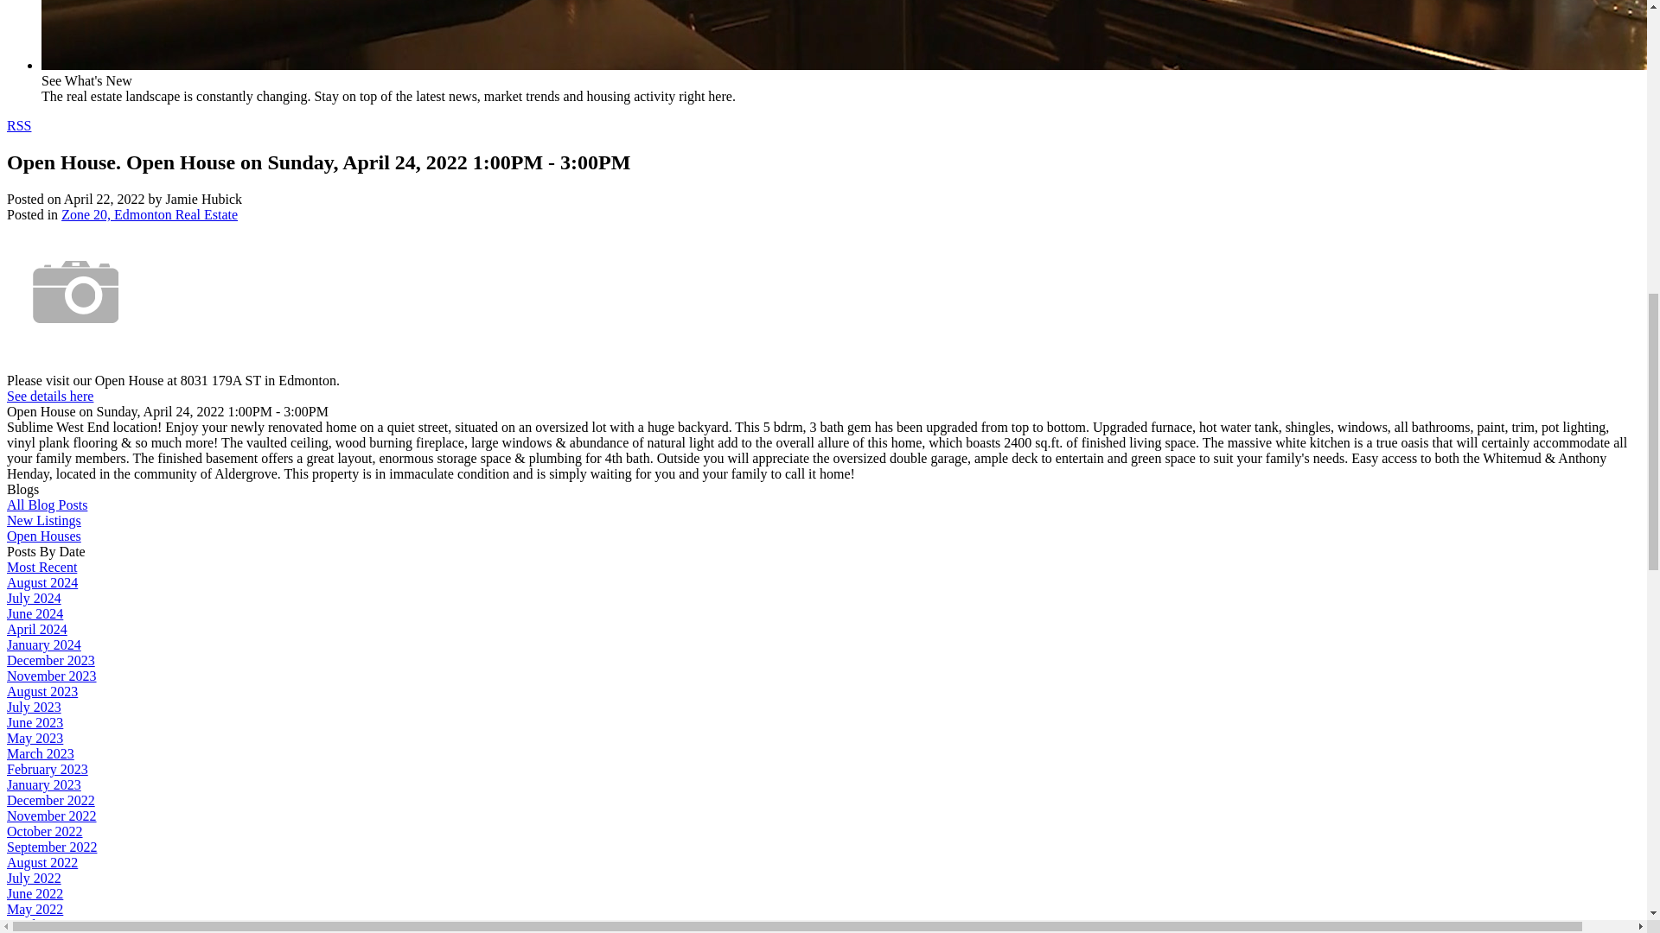 Image resolution: width=1660 pixels, height=933 pixels. What do you see at coordinates (43, 536) in the screenshot?
I see `Open Houses` at bounding box center [43, 536].